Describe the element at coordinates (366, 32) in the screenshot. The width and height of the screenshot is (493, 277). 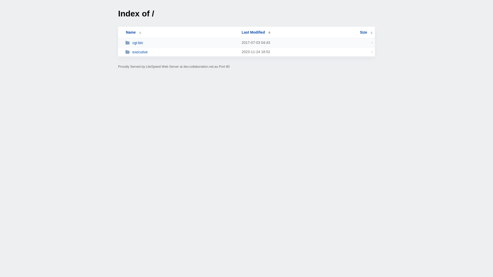
I see `Size` at that location.